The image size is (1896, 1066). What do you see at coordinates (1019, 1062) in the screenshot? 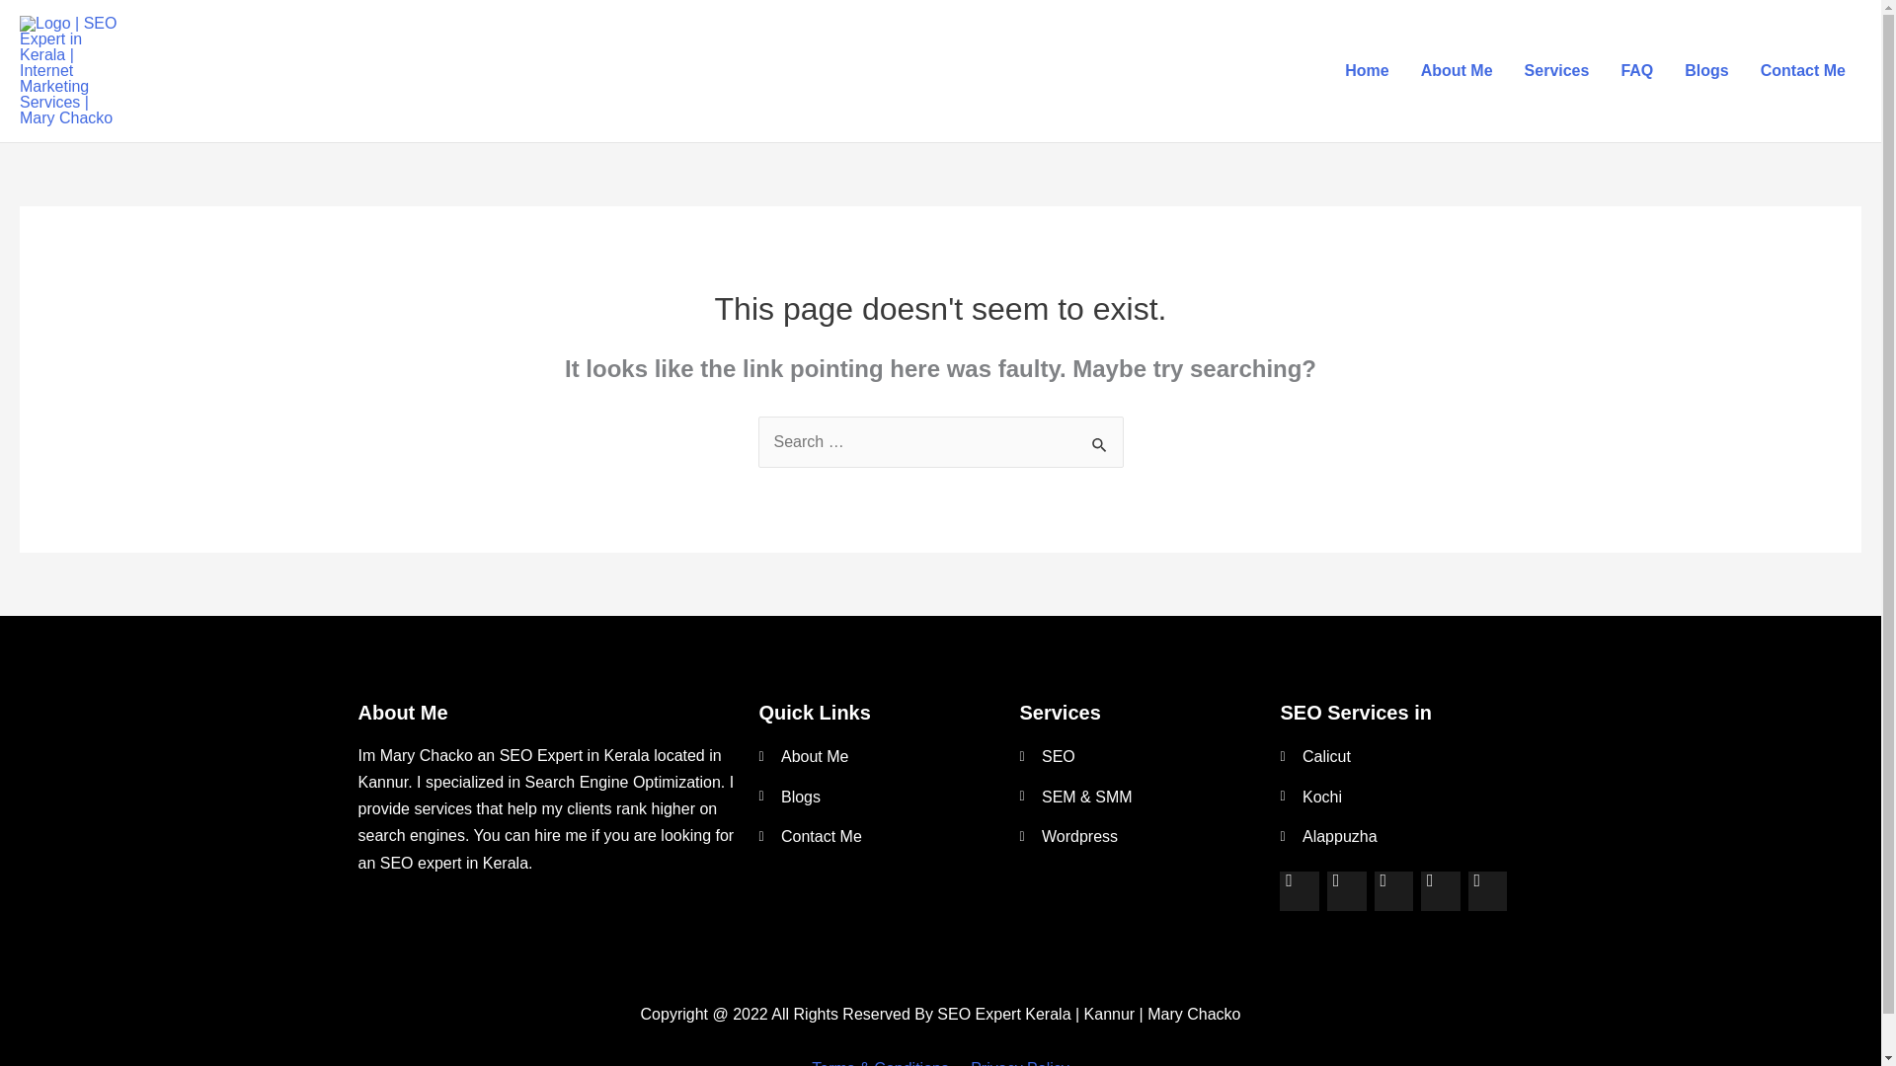
I see `Privacy Policy` at bounding box center [1019, 1062].